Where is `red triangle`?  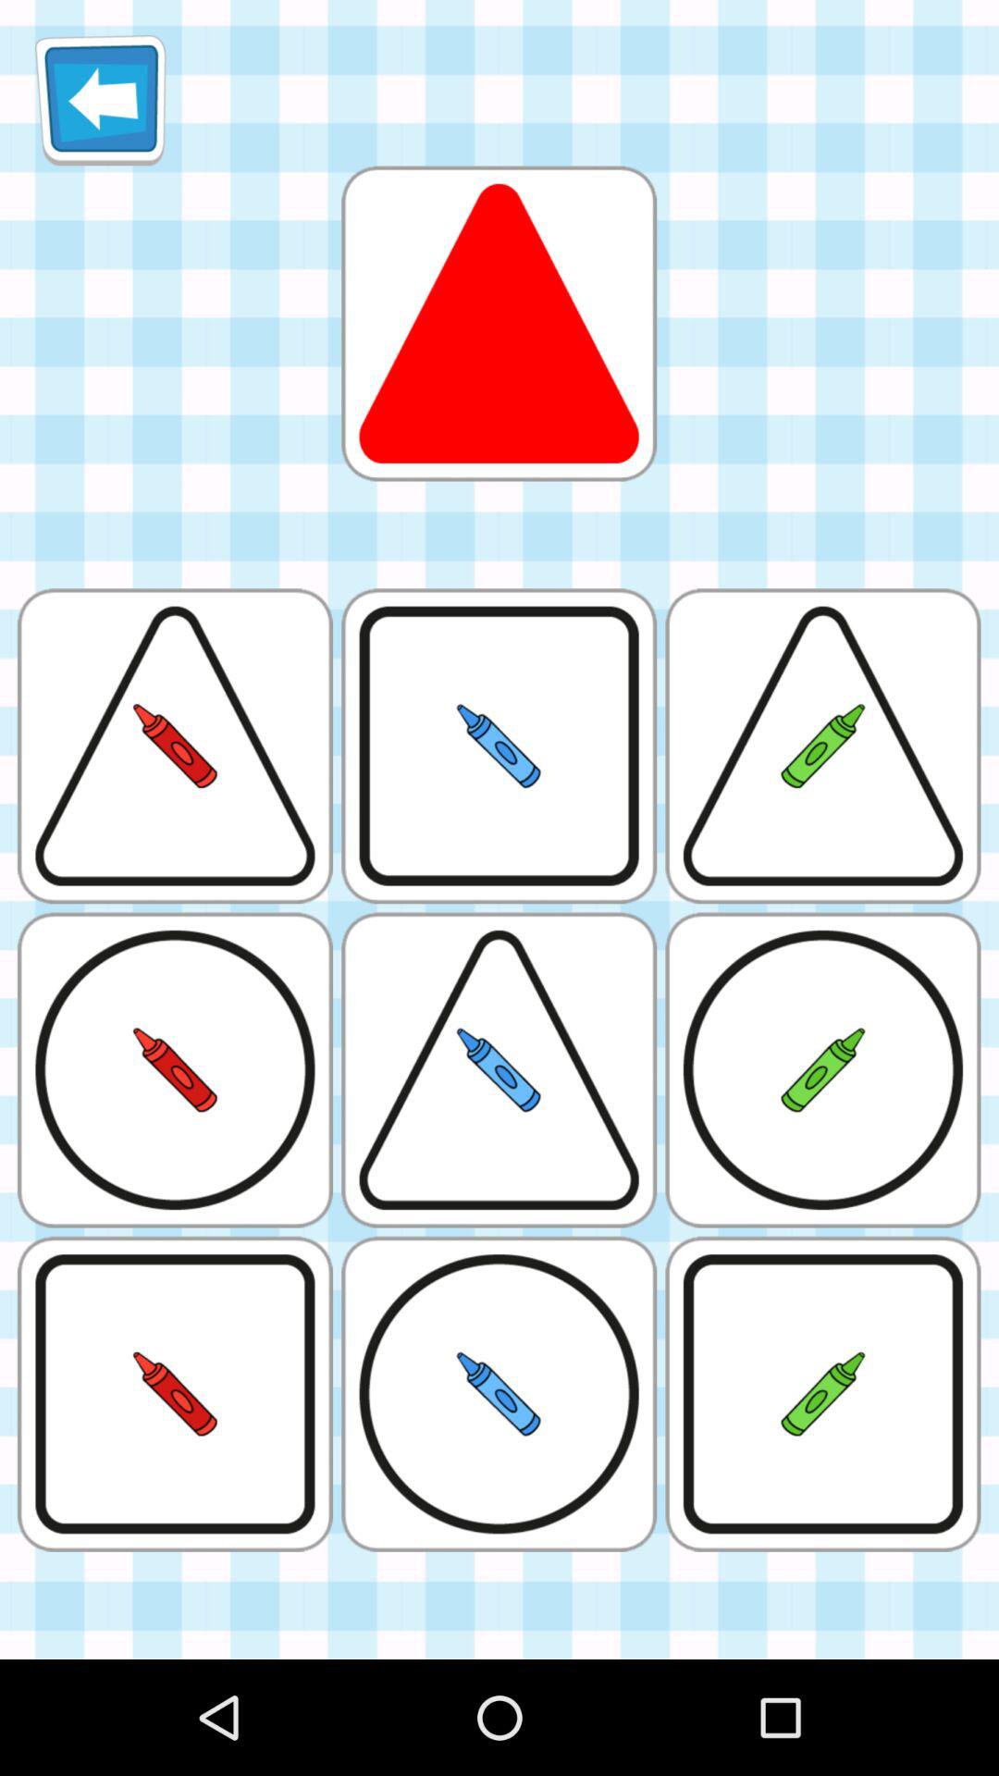 red triangle is located at coordinates (499, 324).